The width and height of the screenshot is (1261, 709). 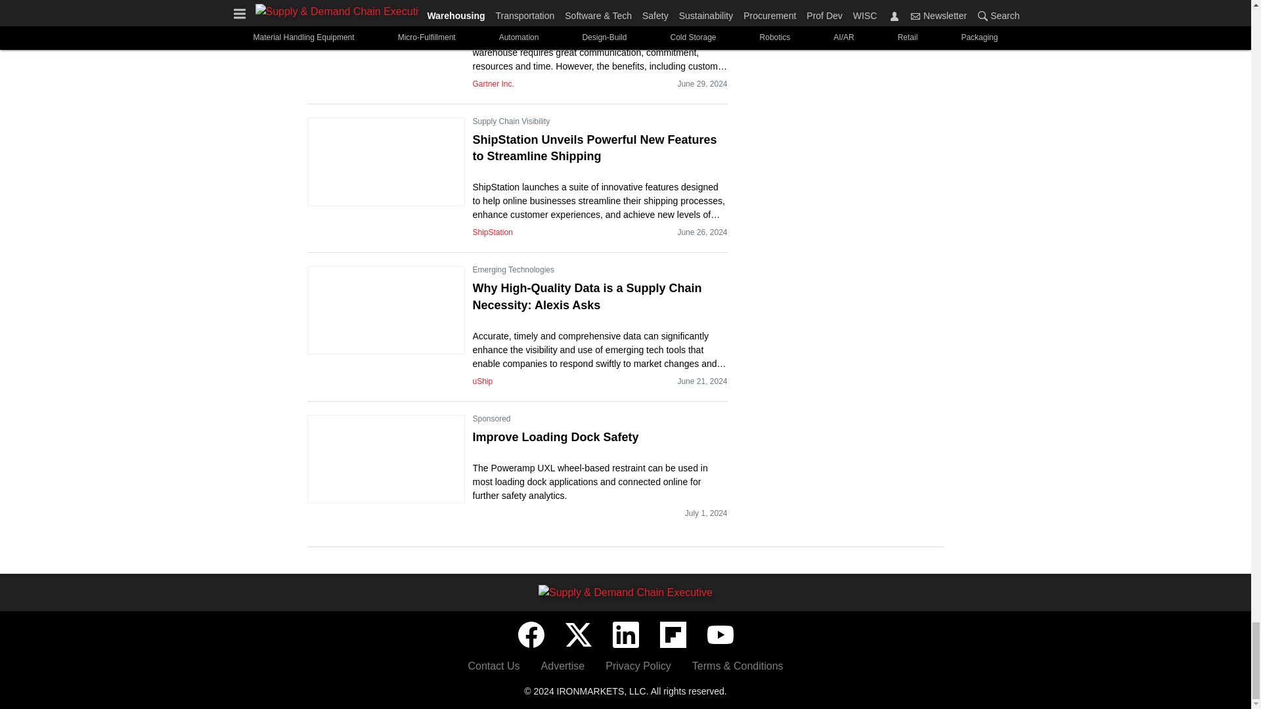 I want to click on Flipboard icon, so click(x=673, y=635).